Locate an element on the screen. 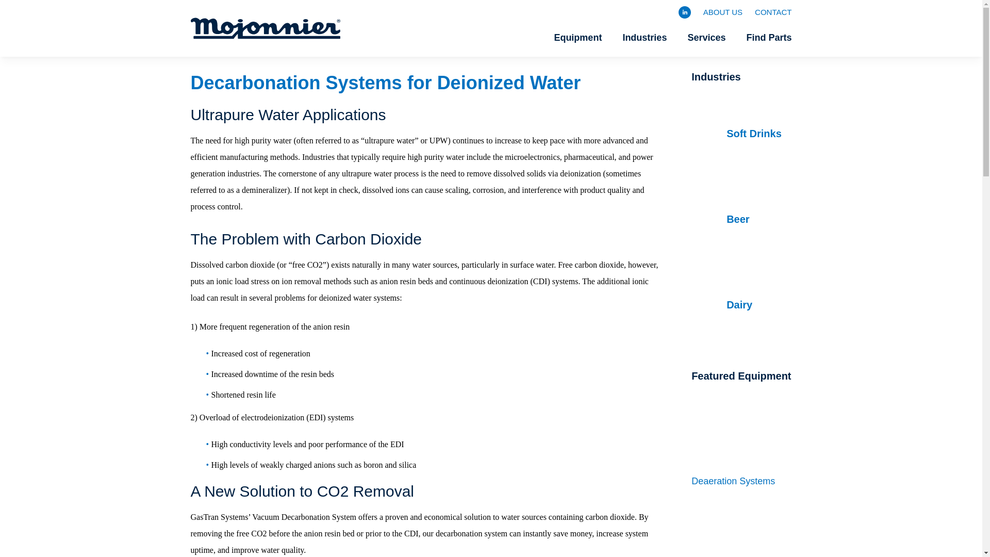 The width and height of the screenshot is (990, 557). Services is located at coordinates (706, 38).